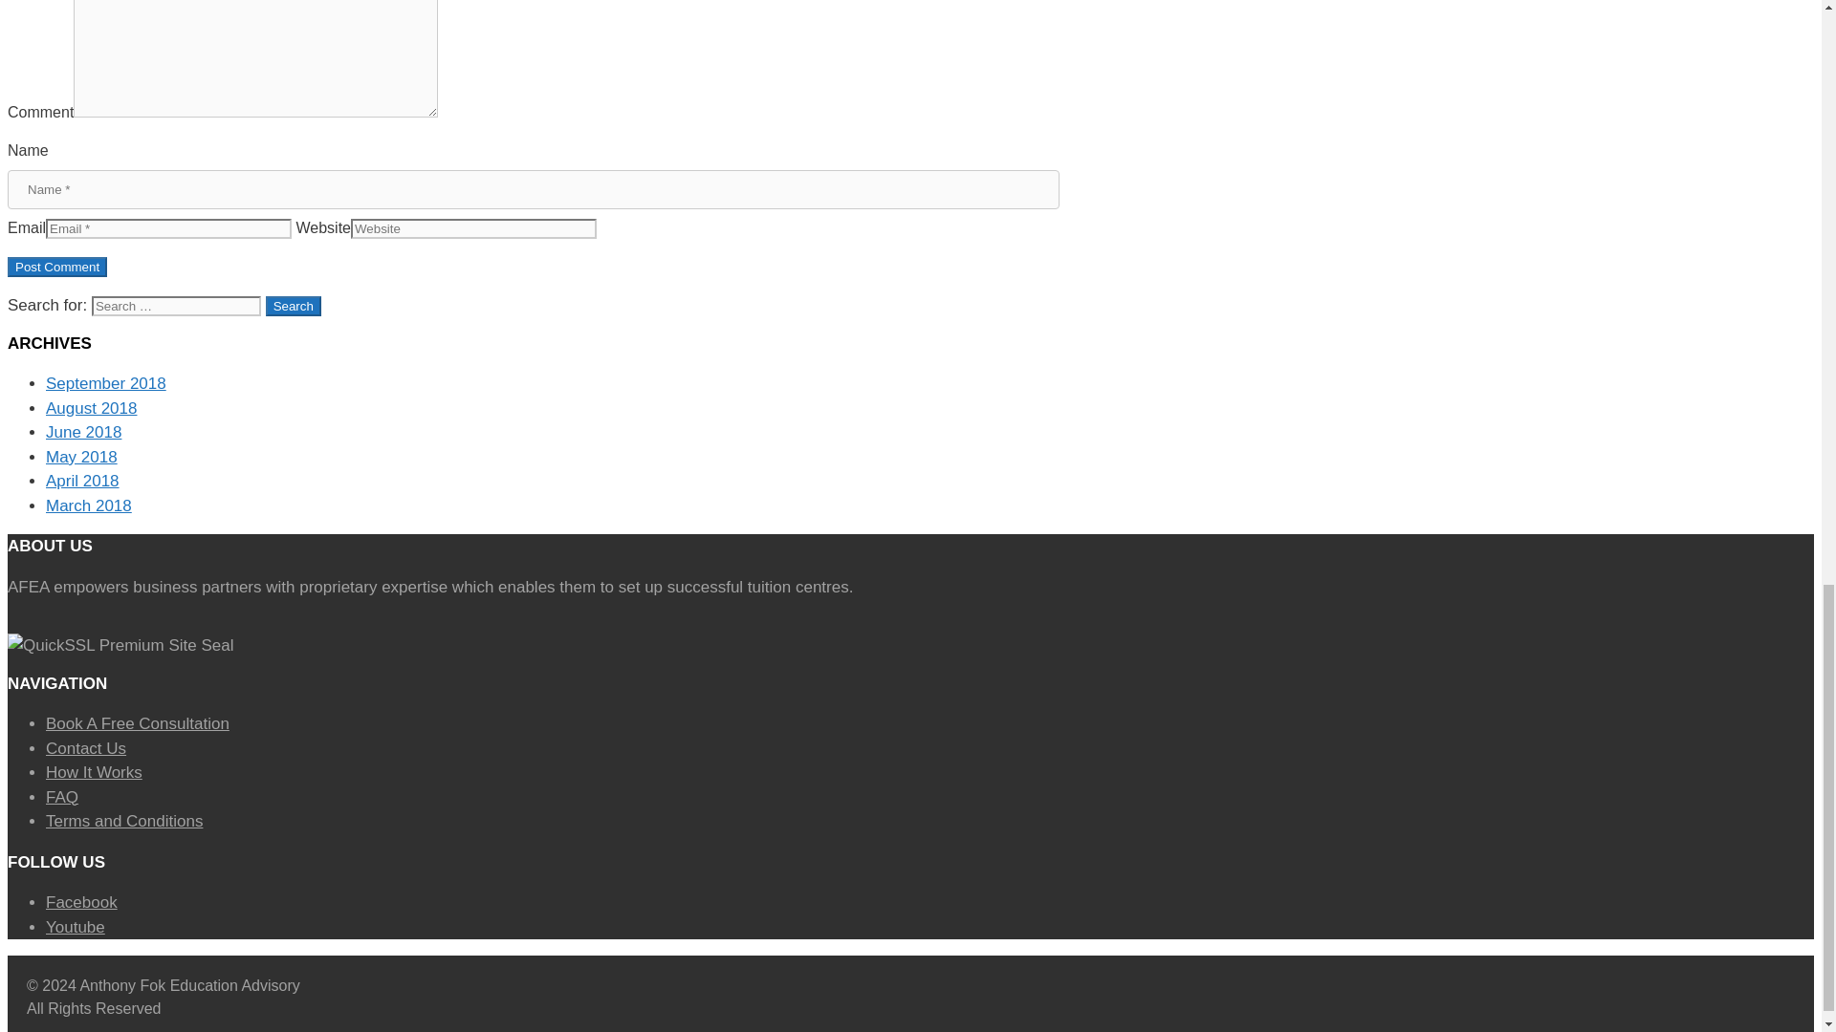 This screenshot has width=1836, height=1032. What do you see at coordinates (83, 432) in the screenshot?
I see `June 2018` at bounding box center [83, 432].